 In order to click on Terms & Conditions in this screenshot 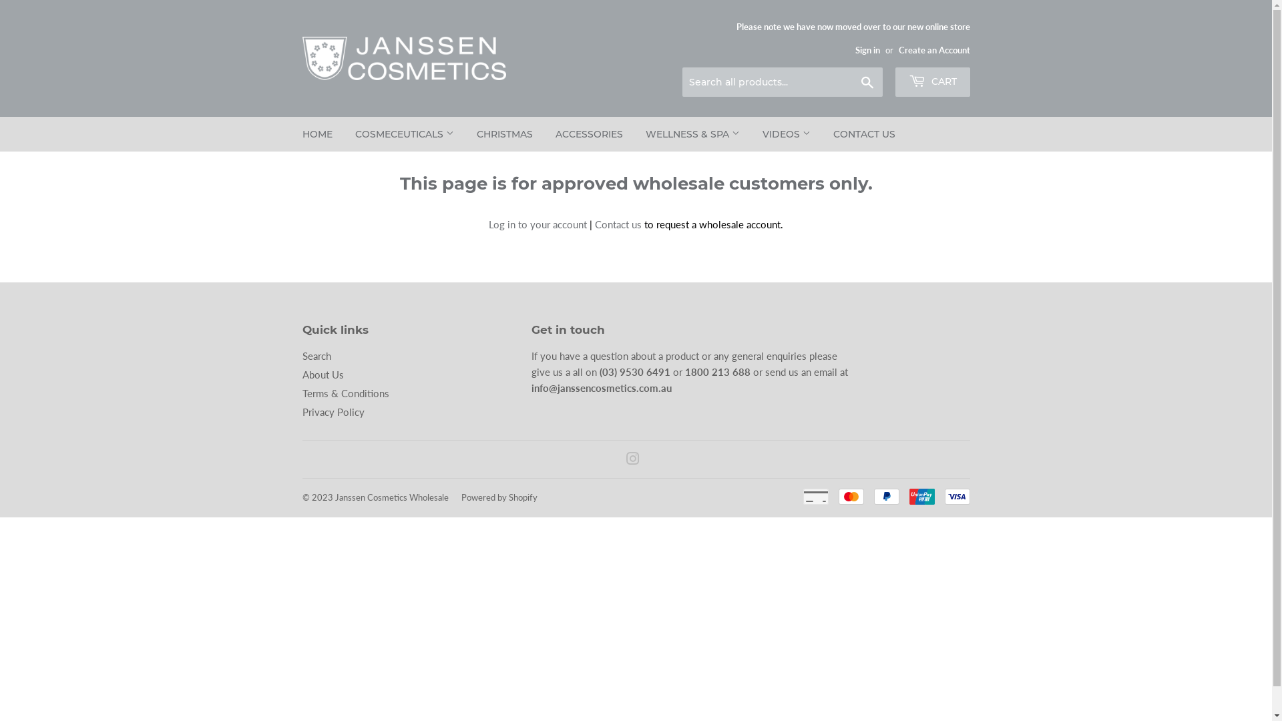, I will do `click(345, 393)`.